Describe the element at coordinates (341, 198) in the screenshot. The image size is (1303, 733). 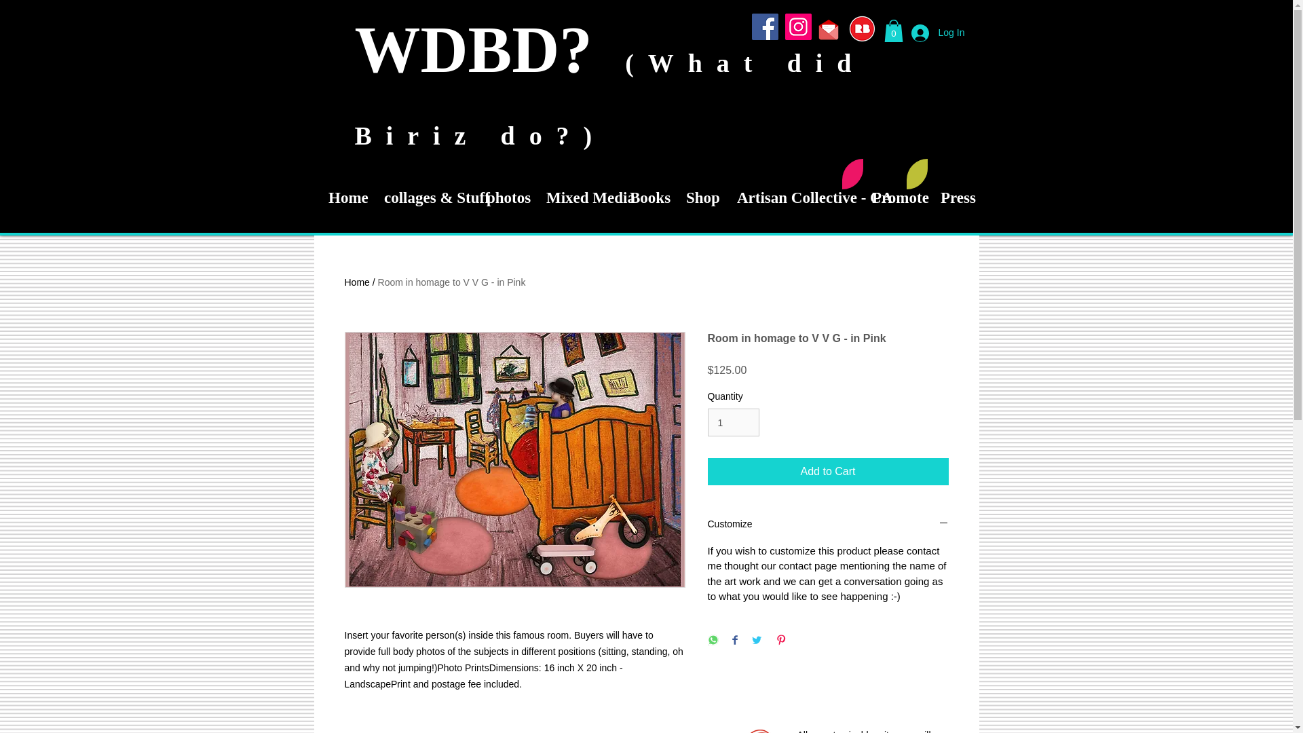
I see `Home` at that location.